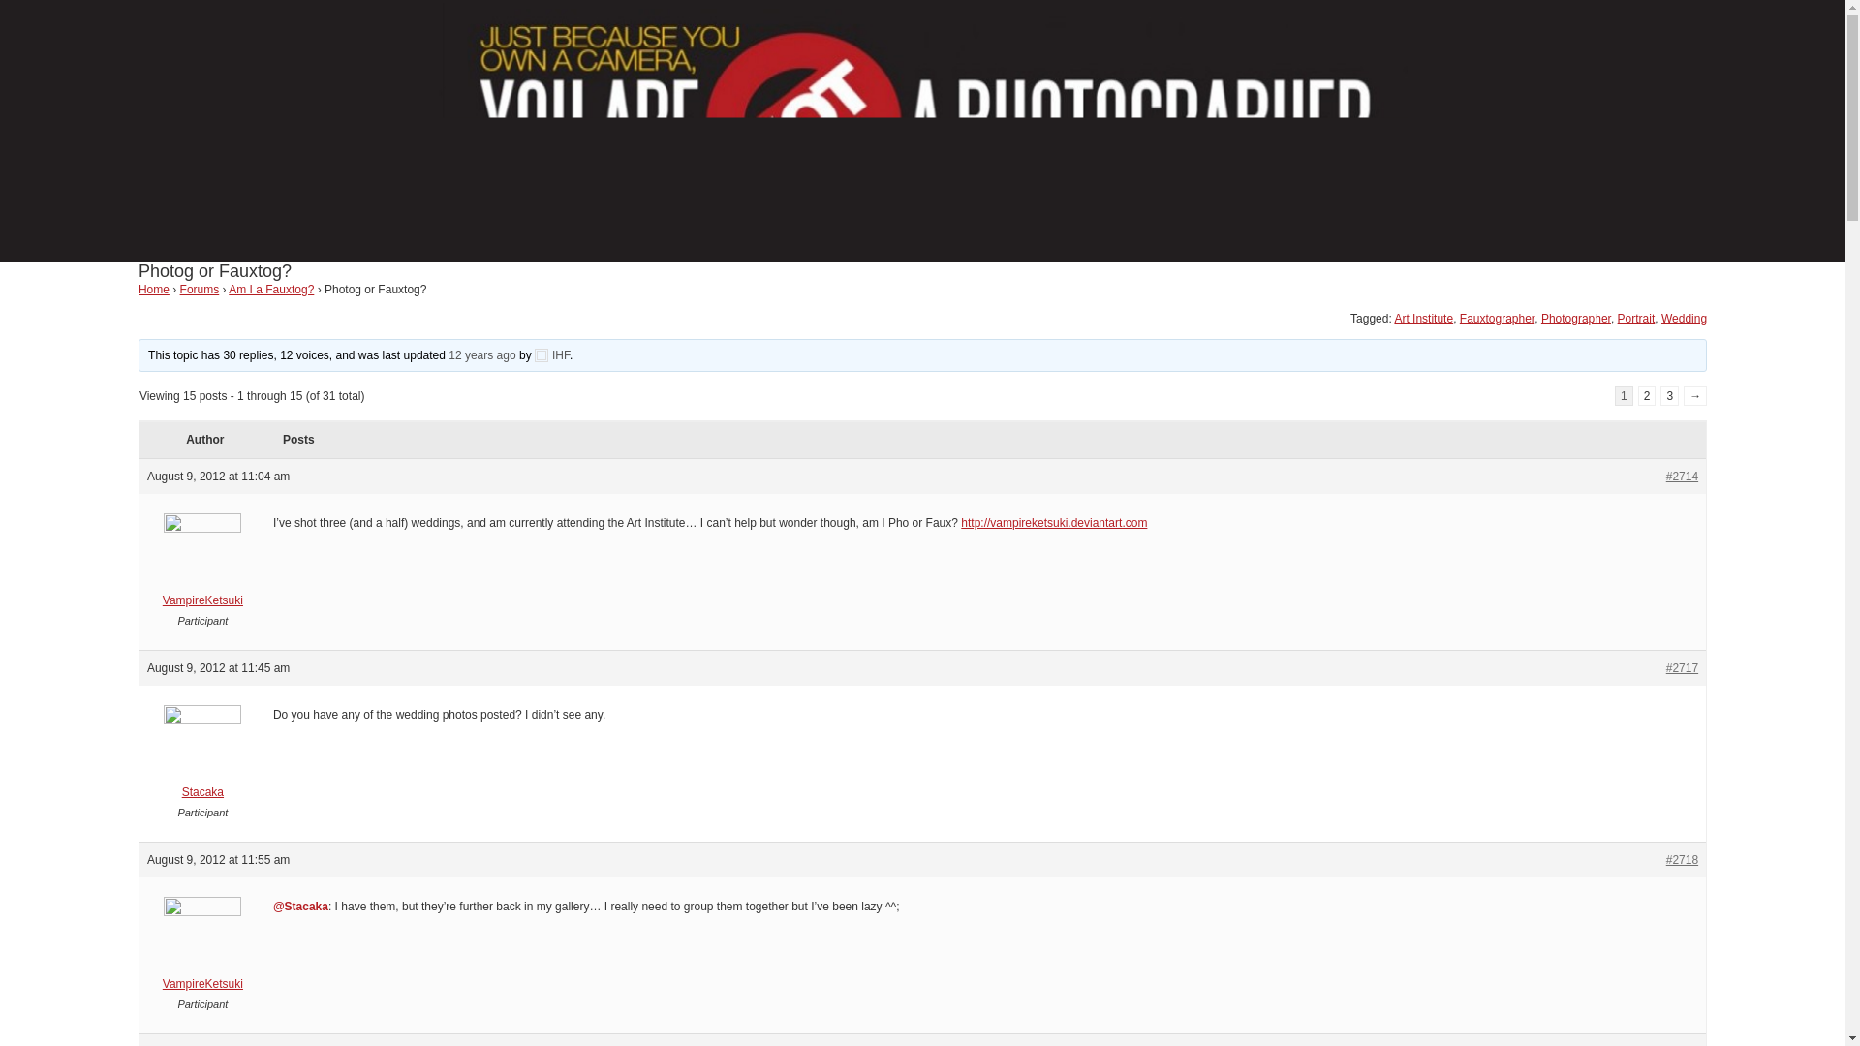 Image resolution: width=1860 pixels, height=1046 pixels. Describe the element at coordinates (201, 566) in the screenshot. I see `VampireKetsuki` at that location.